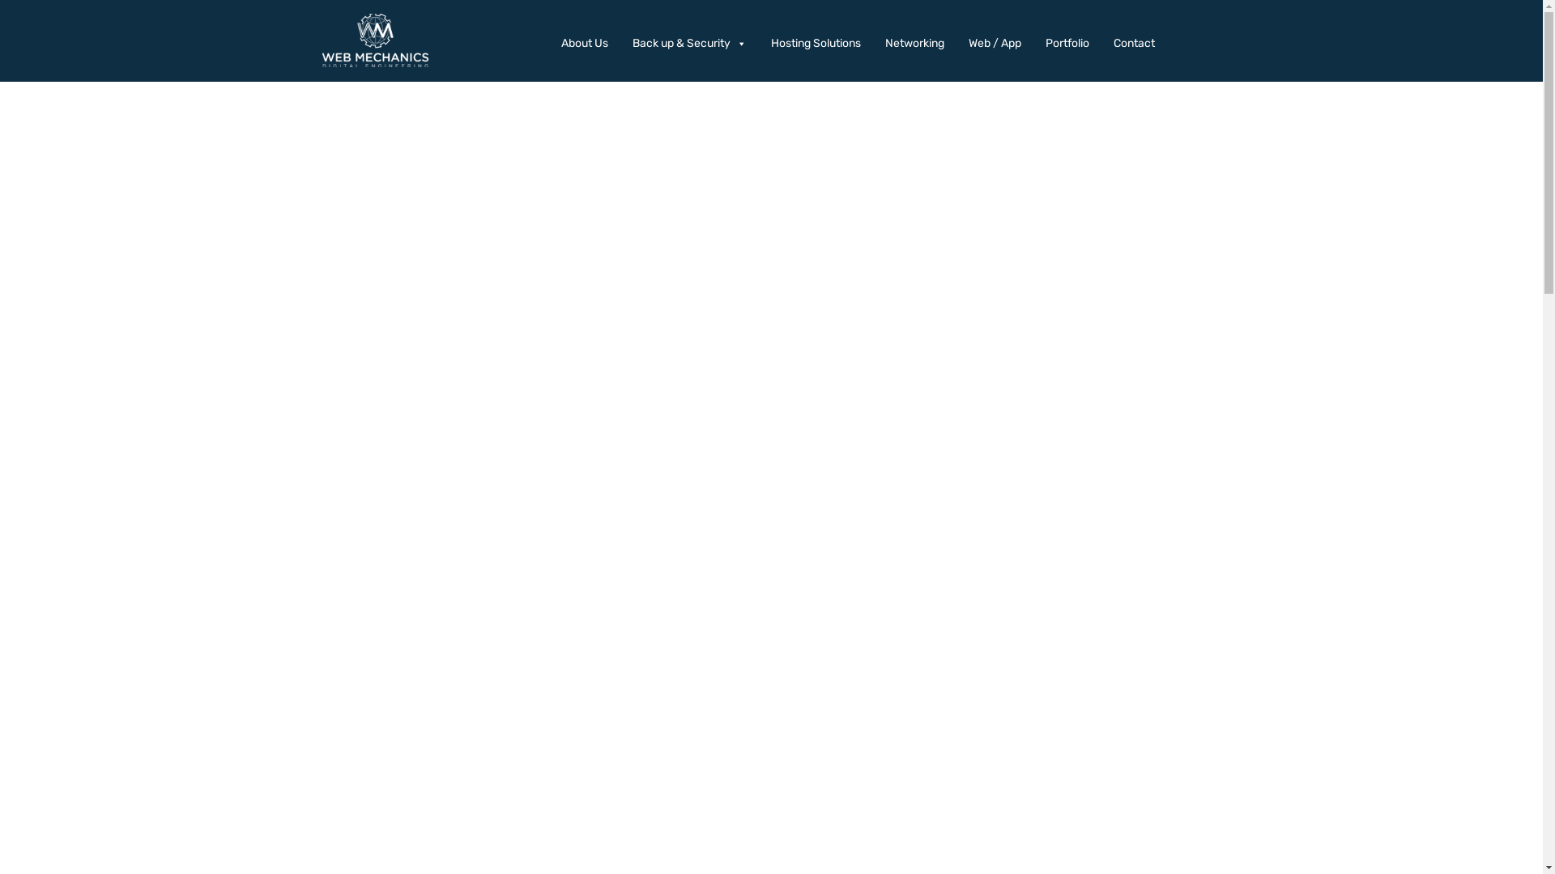 The width and height of the screenshot is (1555, 874). I want to click on Portfolio, so click(1071, 44).